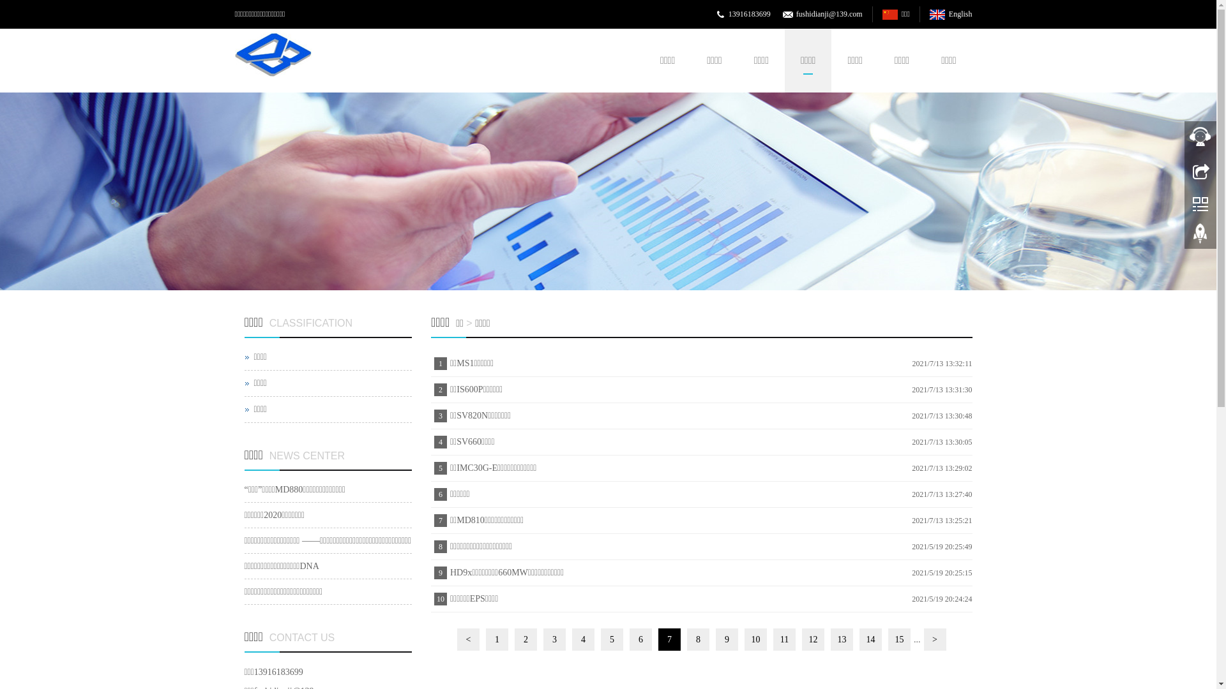  Describe the element at coordinates (669, 639) in the screenshot. I see `7` at that location.